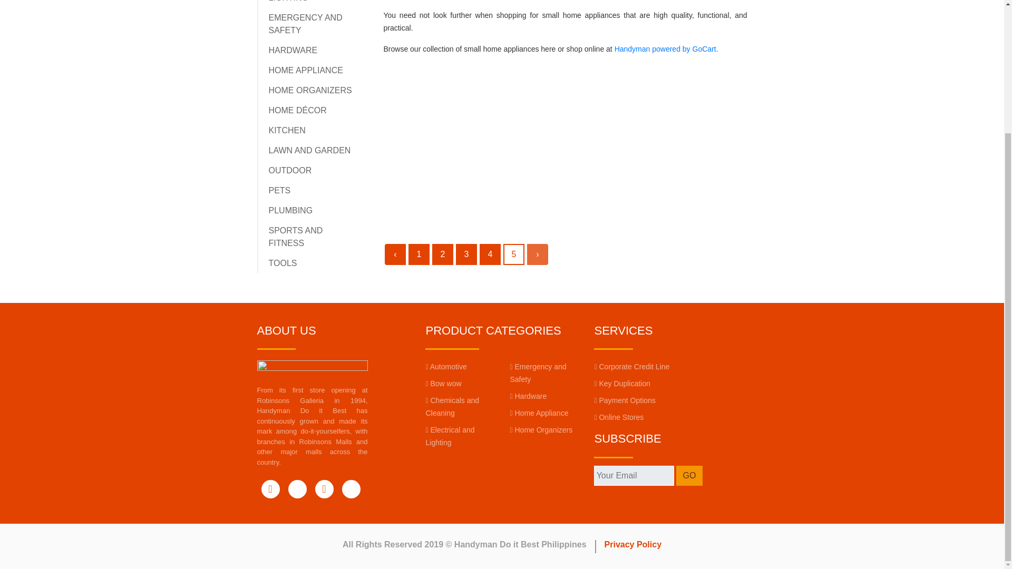 The image size is (1012, 569). Describe the element at coordinates (296, 236) in the screenshot. I see `SPORTS AND FITNESS` at that location.